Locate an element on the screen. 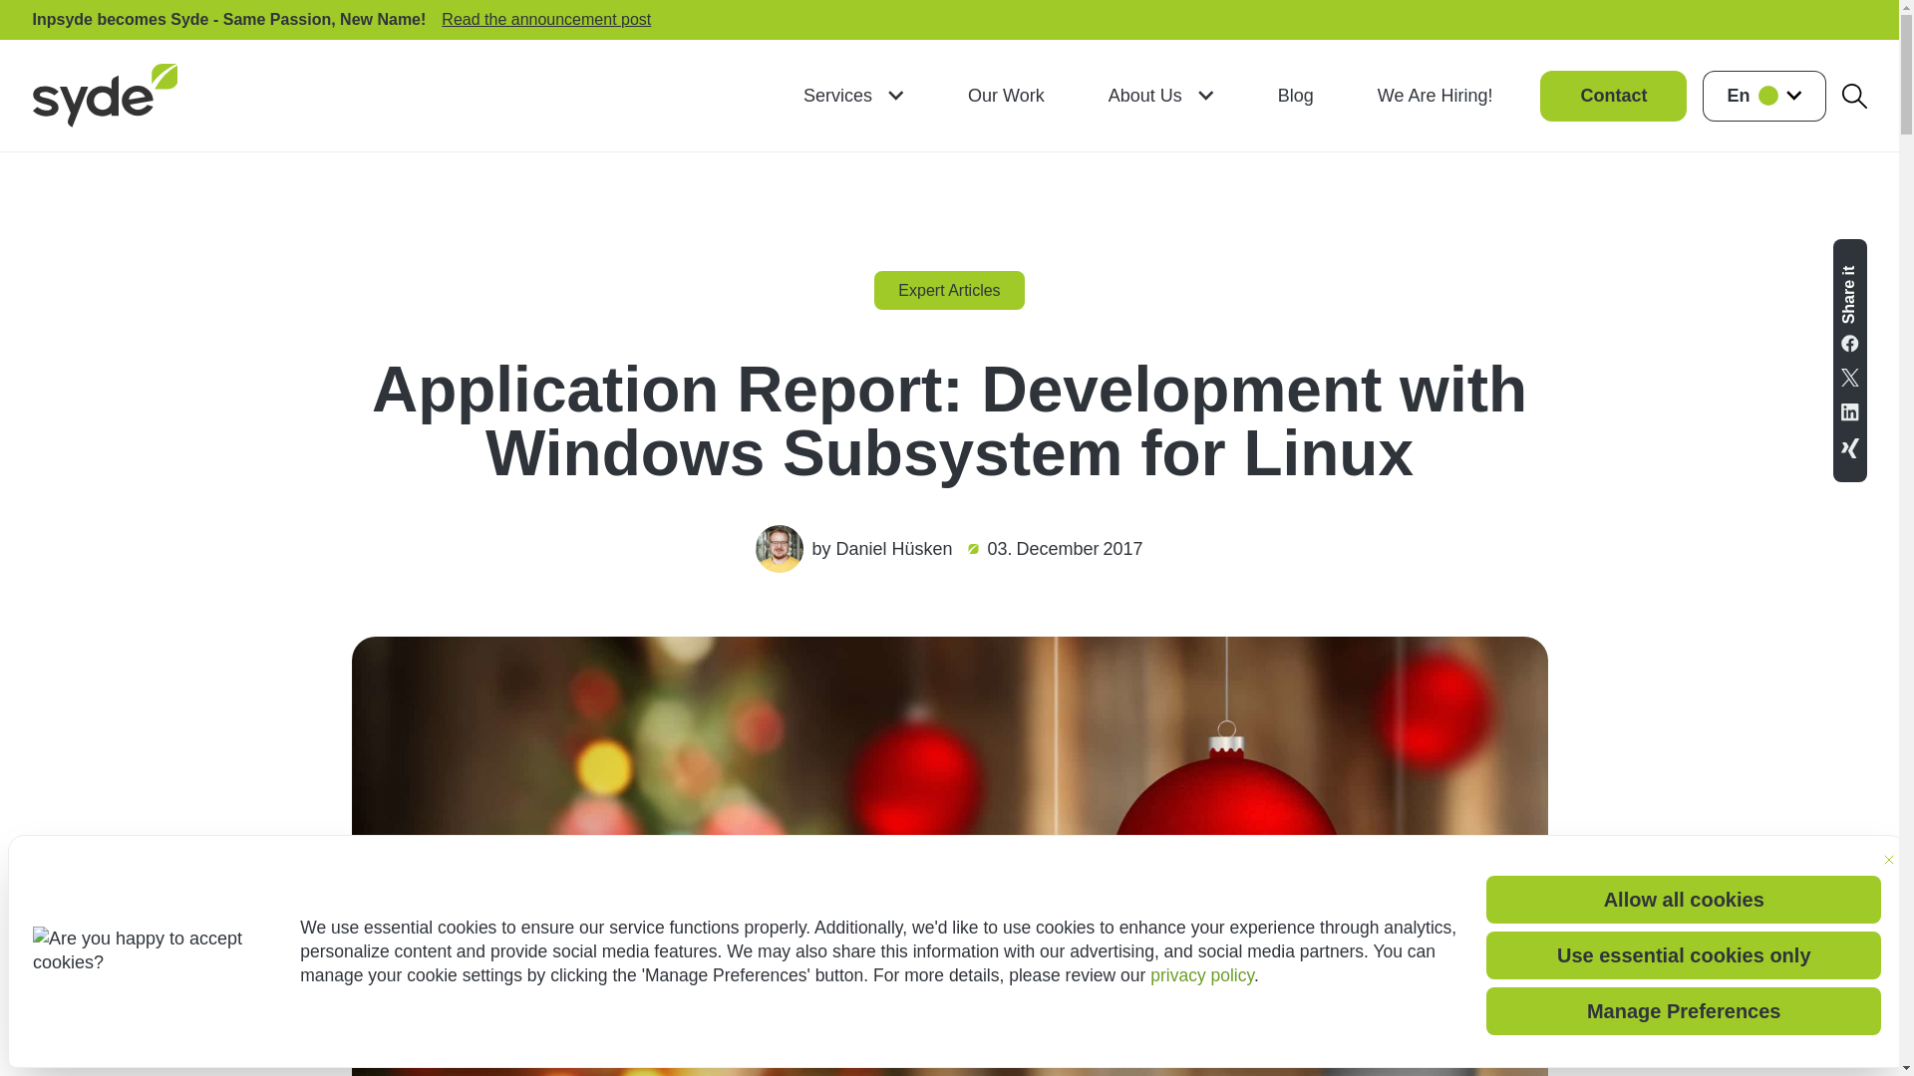 This screenshot has width=1914, height=1076. We Are Hiring! is located at coordinates (1435, 95).